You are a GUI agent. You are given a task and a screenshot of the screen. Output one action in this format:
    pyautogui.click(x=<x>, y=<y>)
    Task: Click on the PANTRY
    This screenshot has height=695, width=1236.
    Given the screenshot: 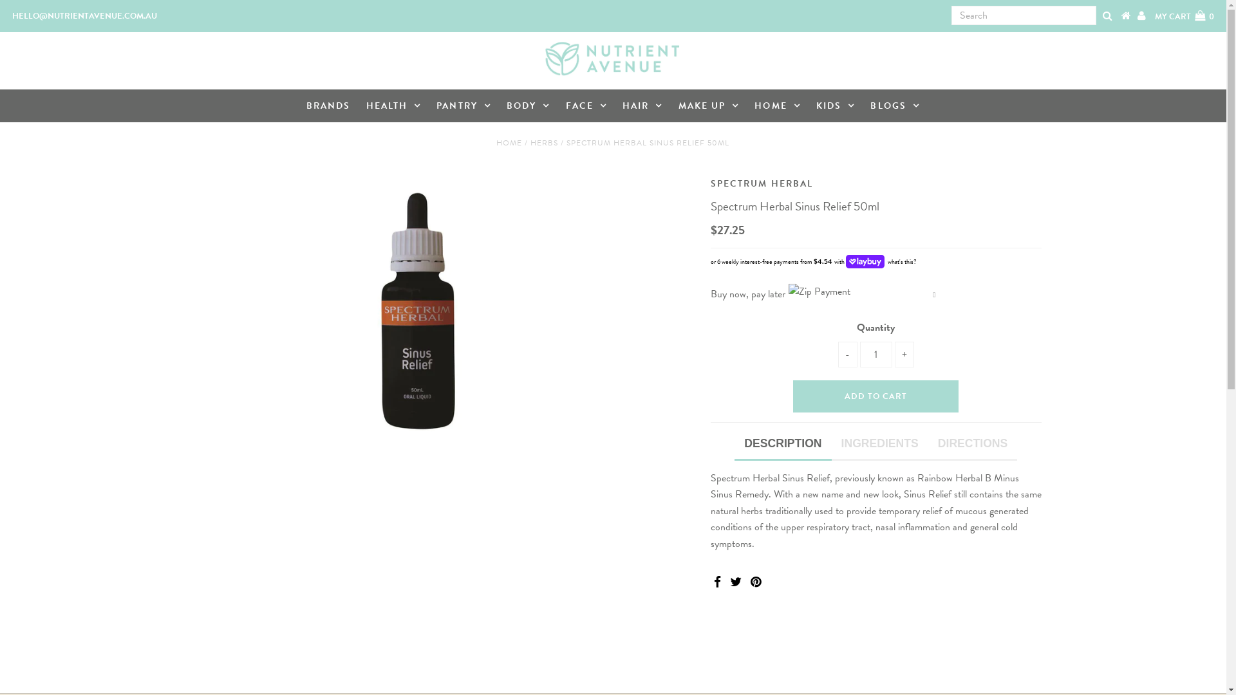 What is the action you would take?
    pyautogui.click(x=464, y=106)
    